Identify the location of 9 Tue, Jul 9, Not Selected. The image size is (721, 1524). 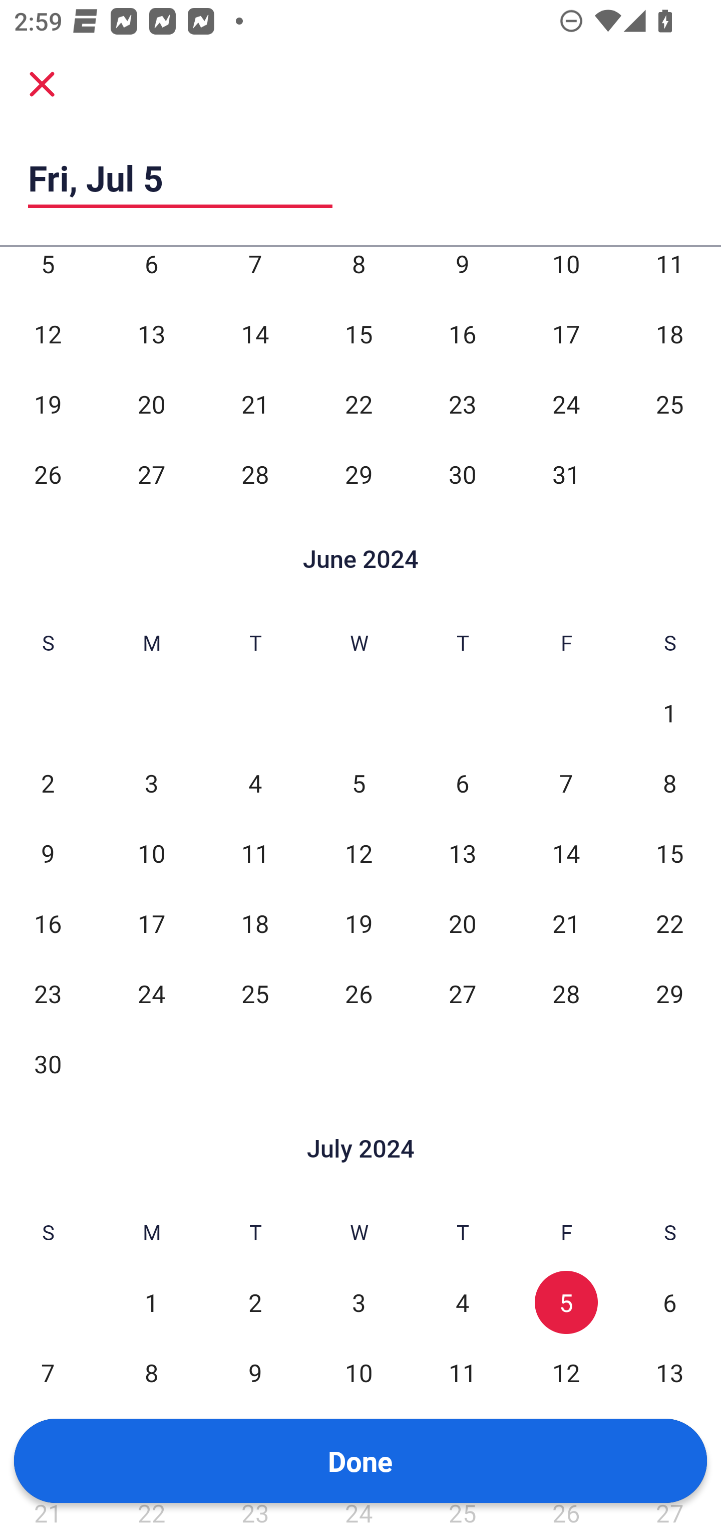
(255, 1373).